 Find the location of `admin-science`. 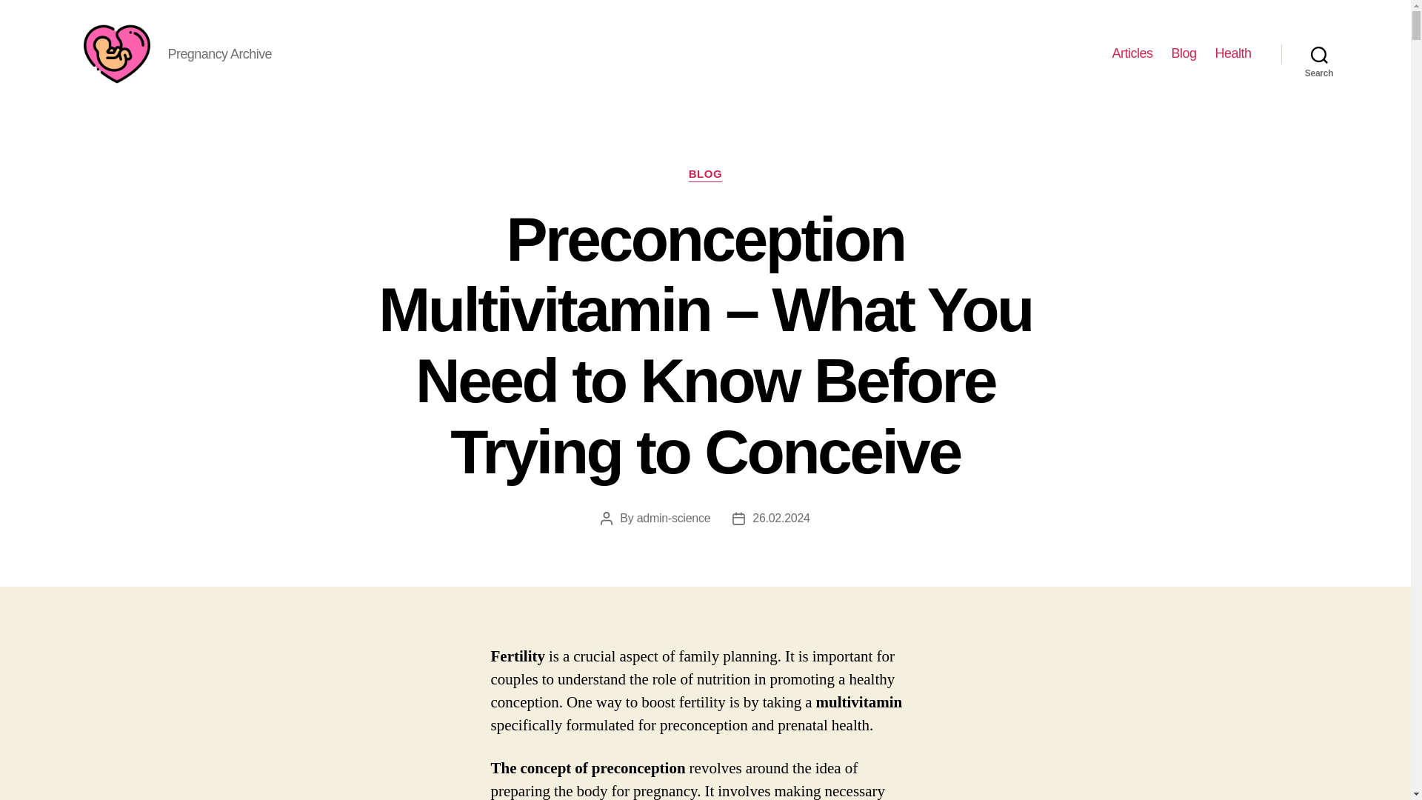

admin-science is located at coordinates (674, 519).